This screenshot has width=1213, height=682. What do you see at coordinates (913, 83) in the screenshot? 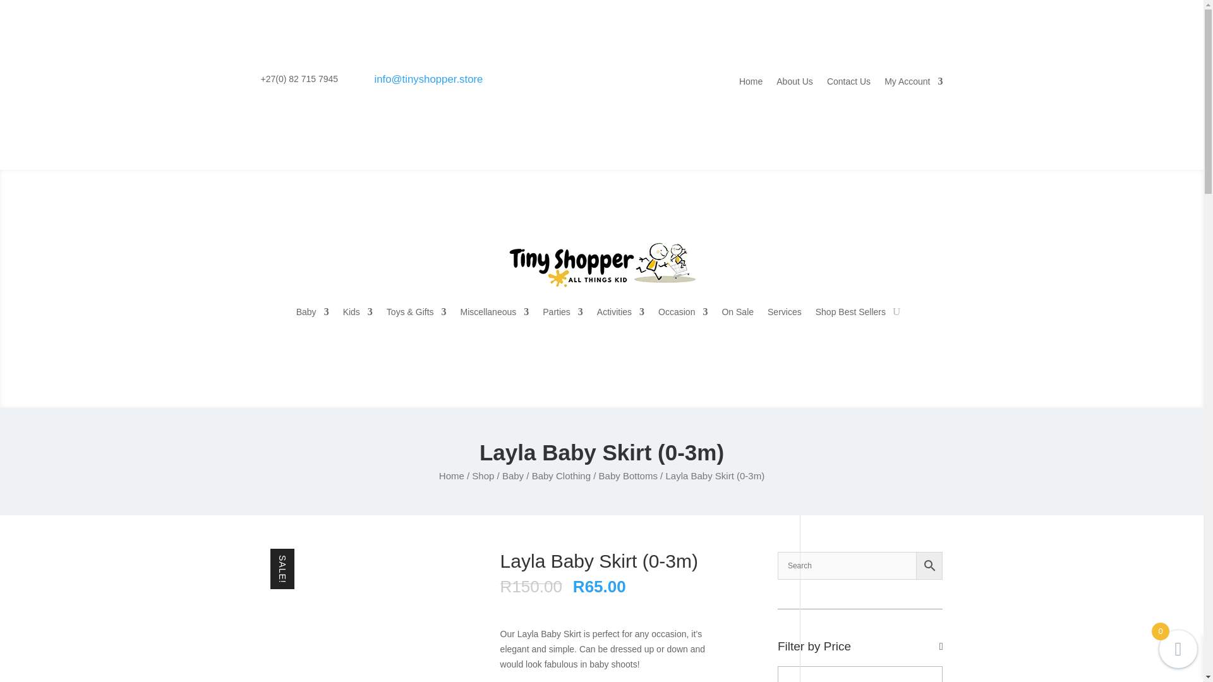
I see `My Account` at bounding box center [913, 83].